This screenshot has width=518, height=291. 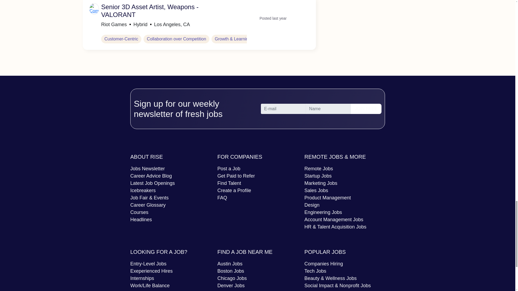 I want to click on Senior 3D Asset Artist, Weapons - VALORANT, so click(x=149, y=11).